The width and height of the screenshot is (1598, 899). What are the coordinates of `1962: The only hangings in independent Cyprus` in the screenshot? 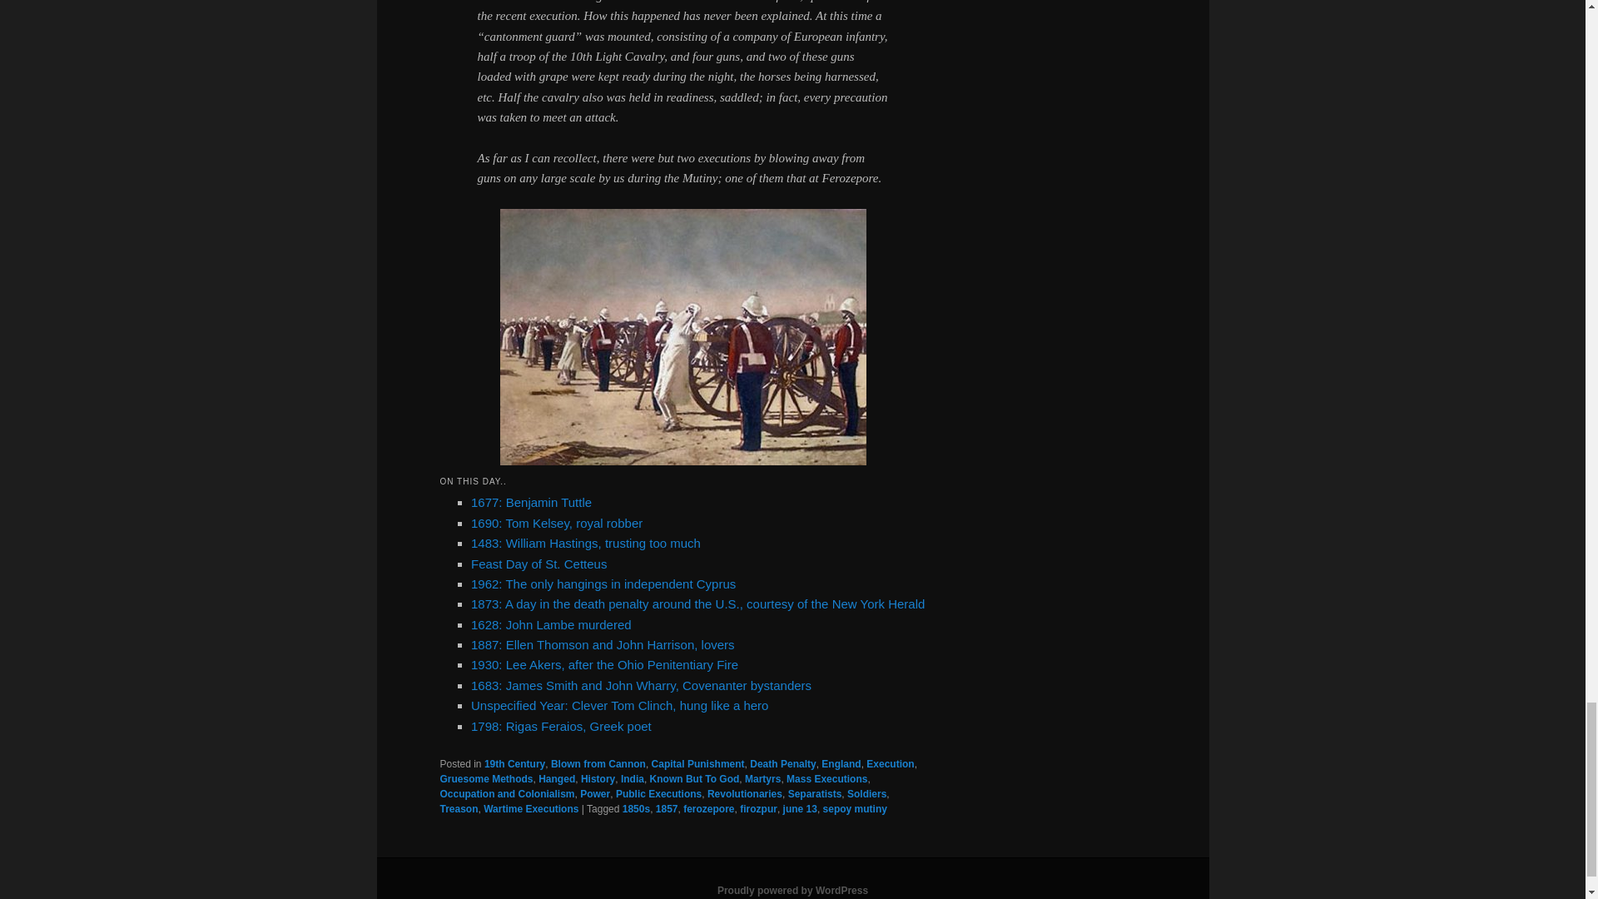 It's located at (603, 584).